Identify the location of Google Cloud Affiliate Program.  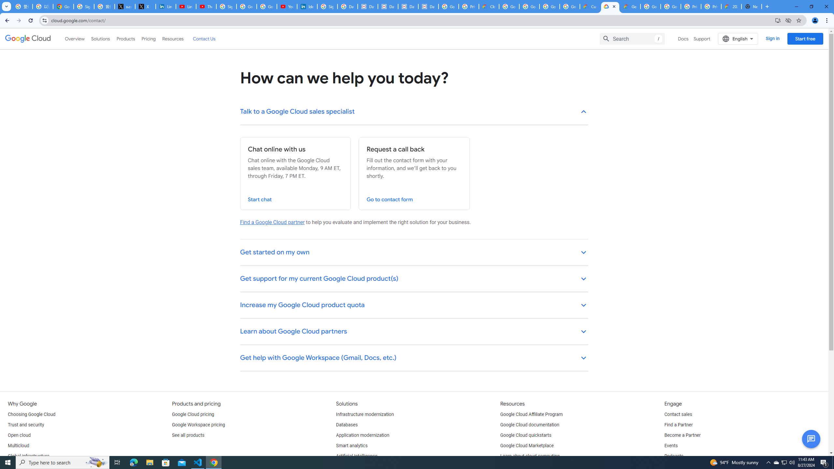
(532, 414).